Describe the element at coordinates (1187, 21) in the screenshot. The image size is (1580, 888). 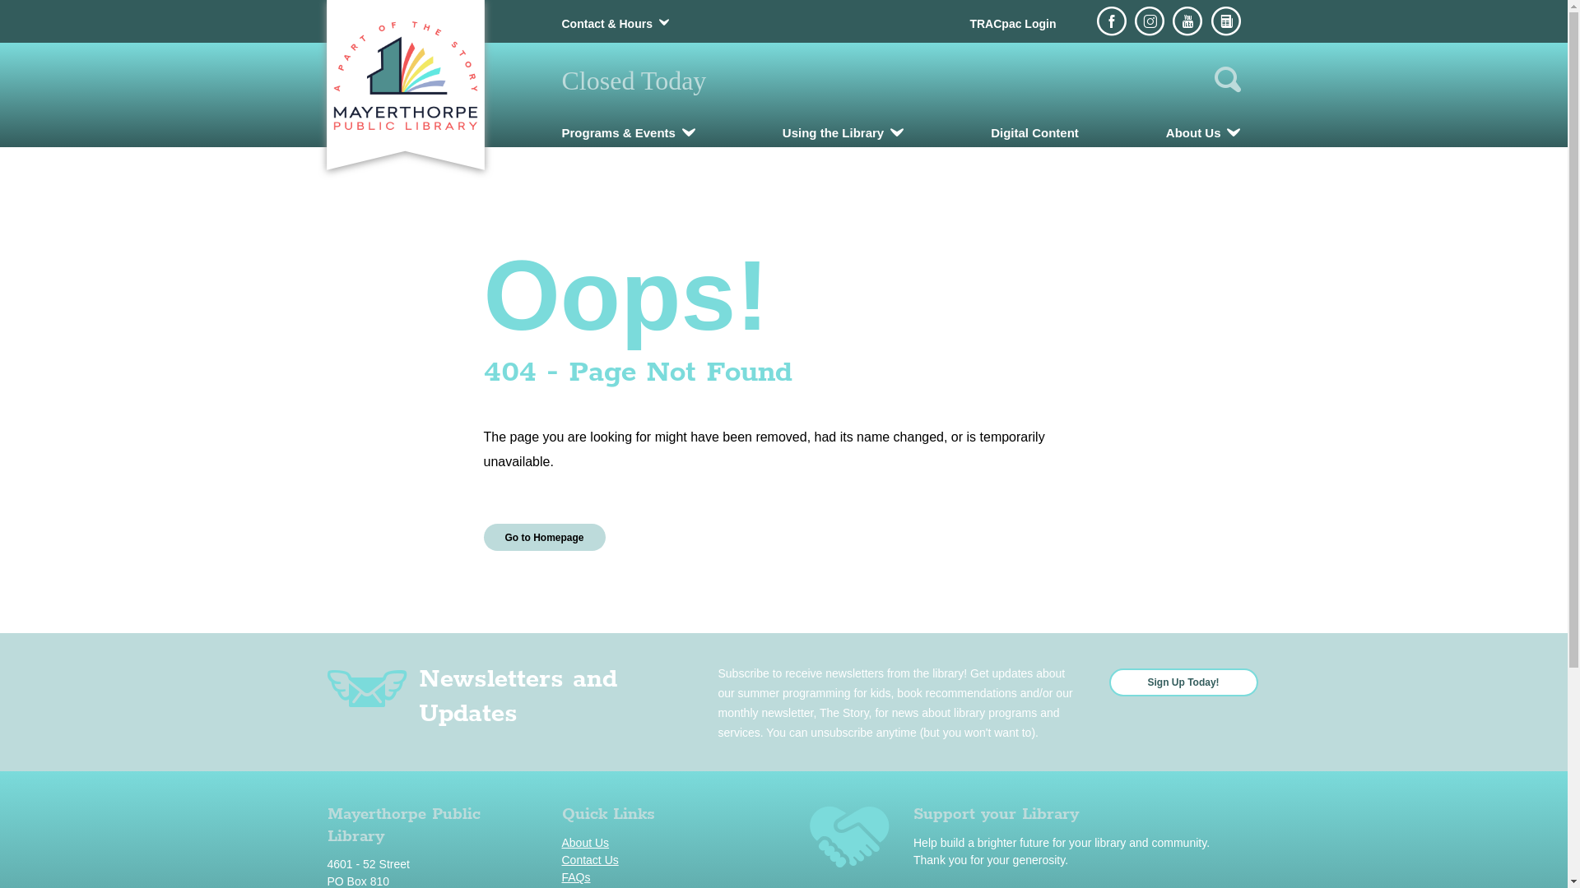
I see `Youtube` at that location.